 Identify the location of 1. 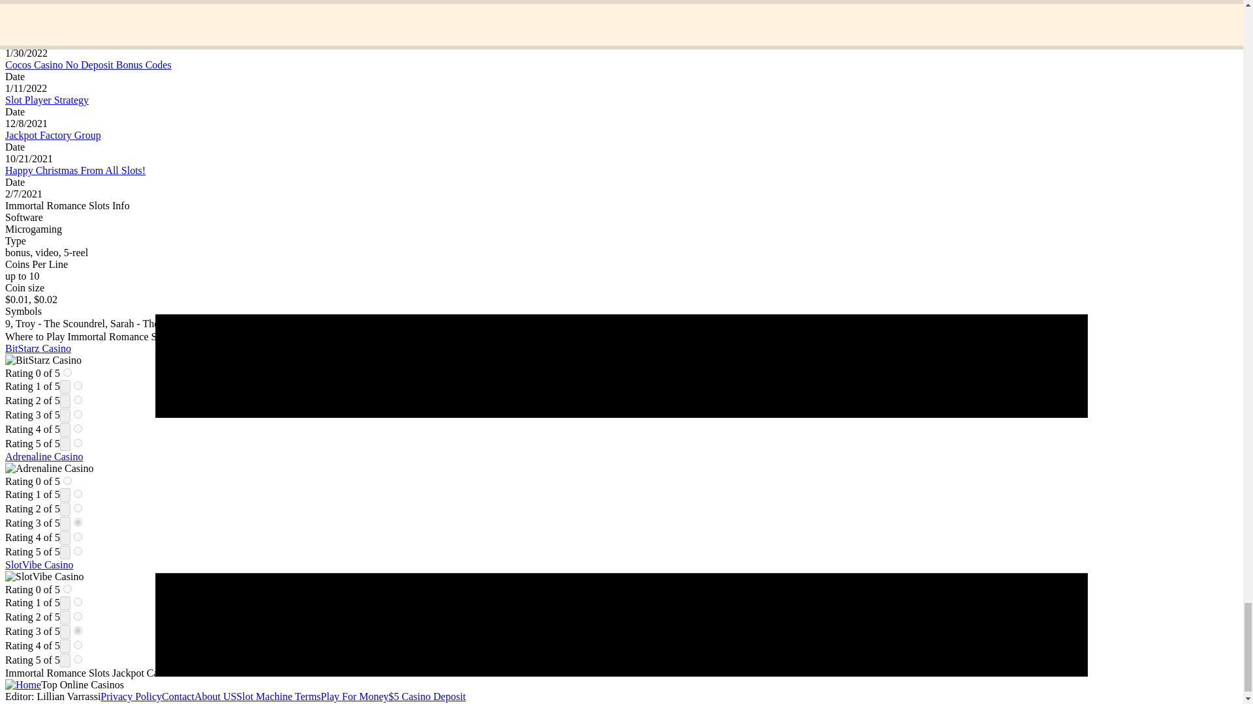
(78, 386).